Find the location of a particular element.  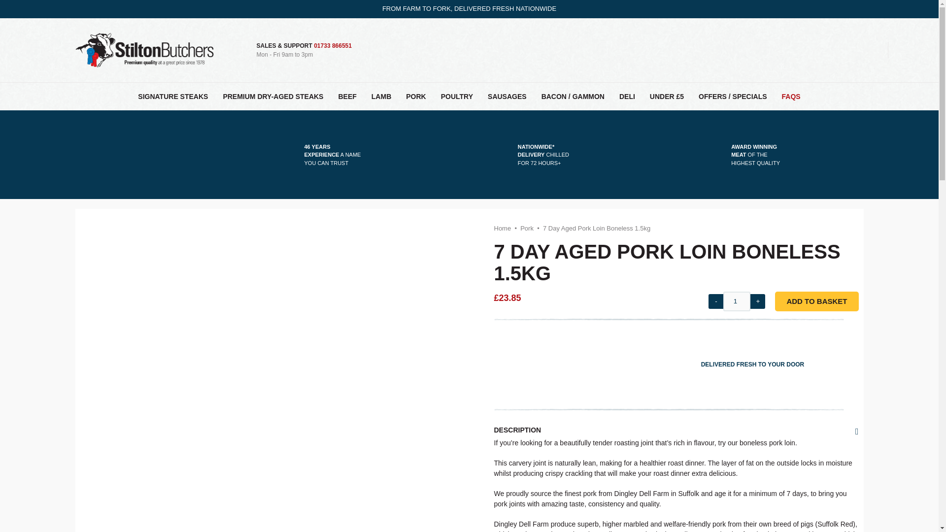

Lamb is located at coordinates (381, 97).